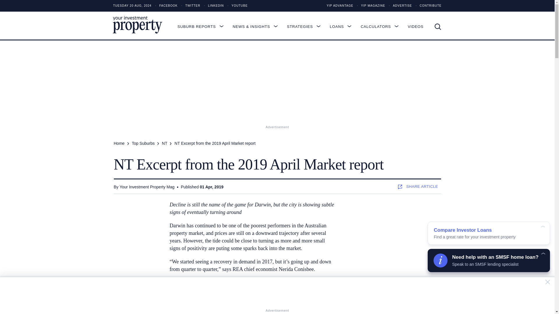 The height and width of the screenshot is (314, 559). Describe the element at coordinates (395, 237) in the screenshot. I see `3rd party ad content` at that location.